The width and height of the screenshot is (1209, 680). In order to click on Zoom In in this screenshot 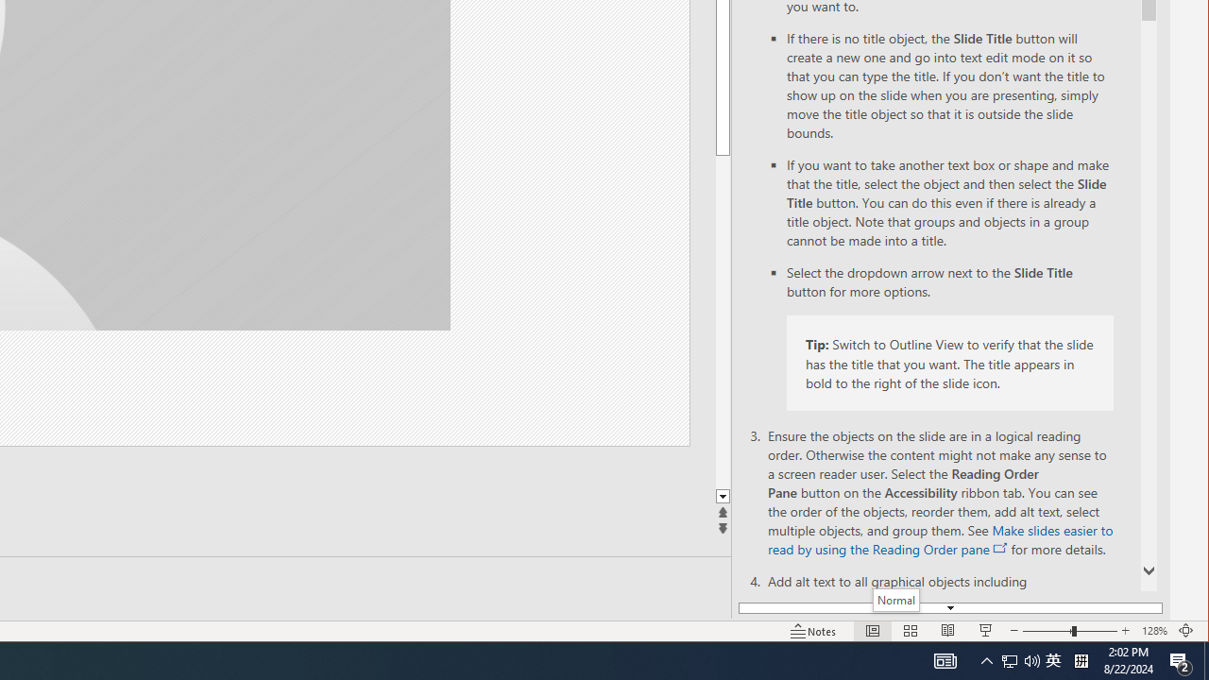, I will do `click(1001, 548)`.